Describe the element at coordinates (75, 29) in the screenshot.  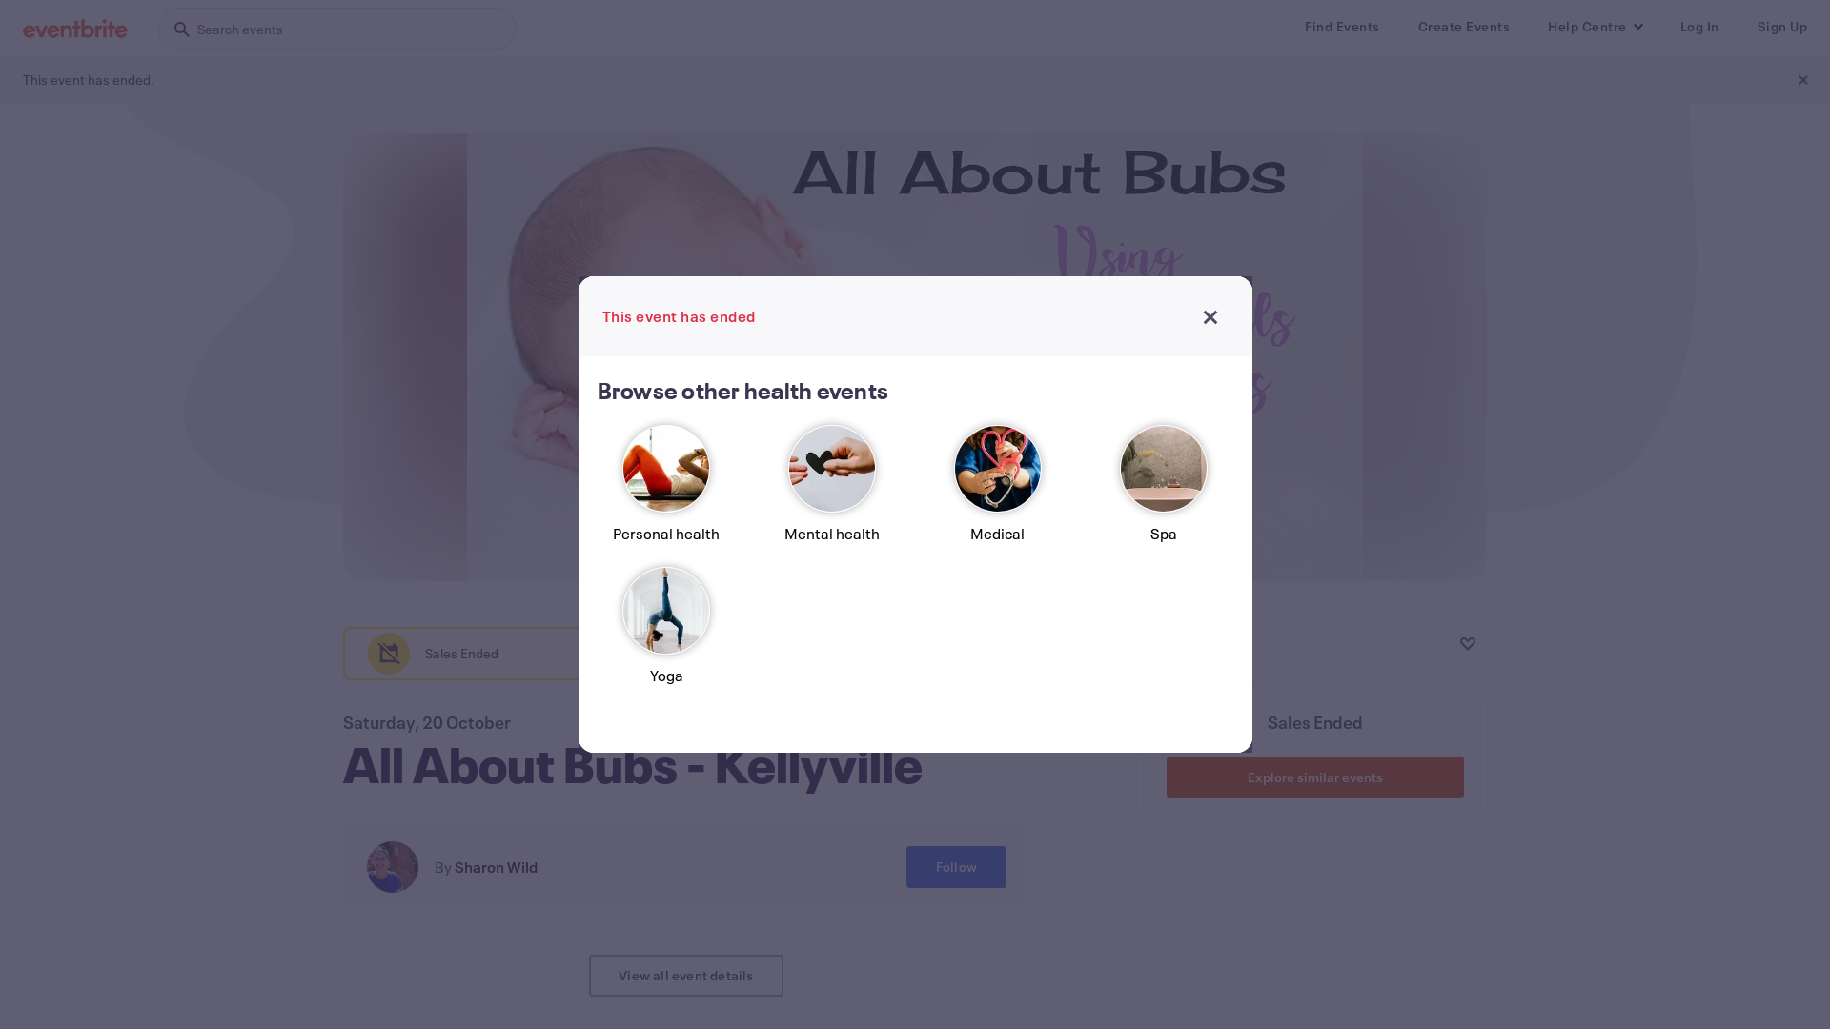
I see `Eventbrite` at that location.